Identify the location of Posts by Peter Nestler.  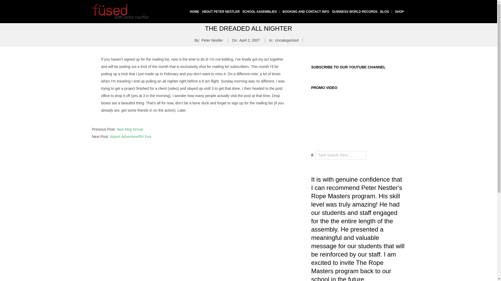
(212, 40).